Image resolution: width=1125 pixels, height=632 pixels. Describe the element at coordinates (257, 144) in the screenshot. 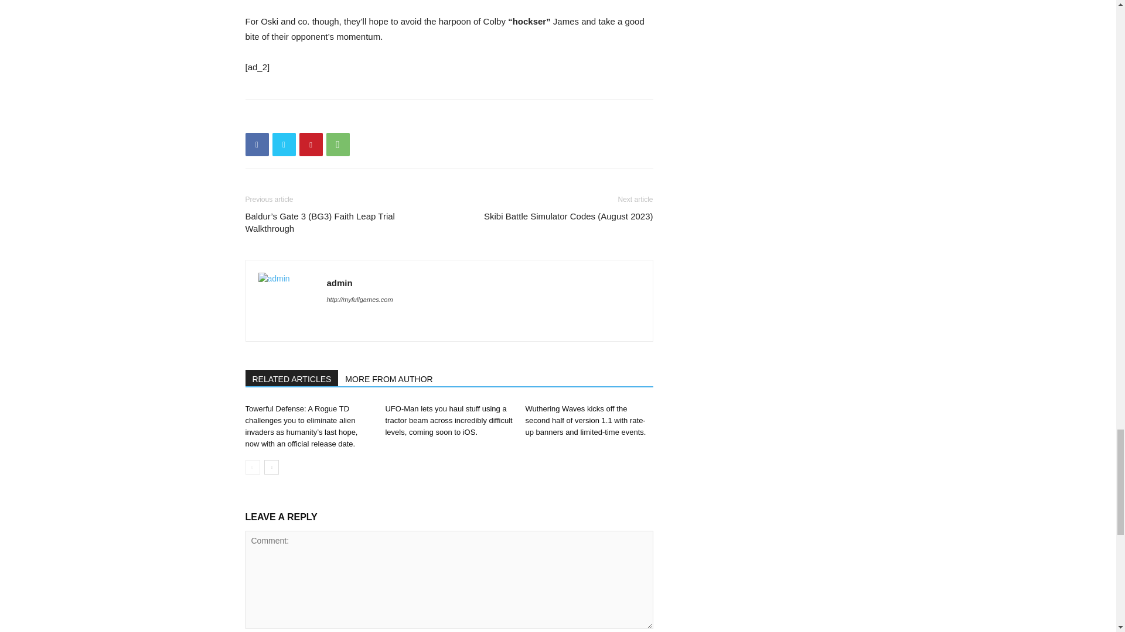

I see `Facebook` at that location.